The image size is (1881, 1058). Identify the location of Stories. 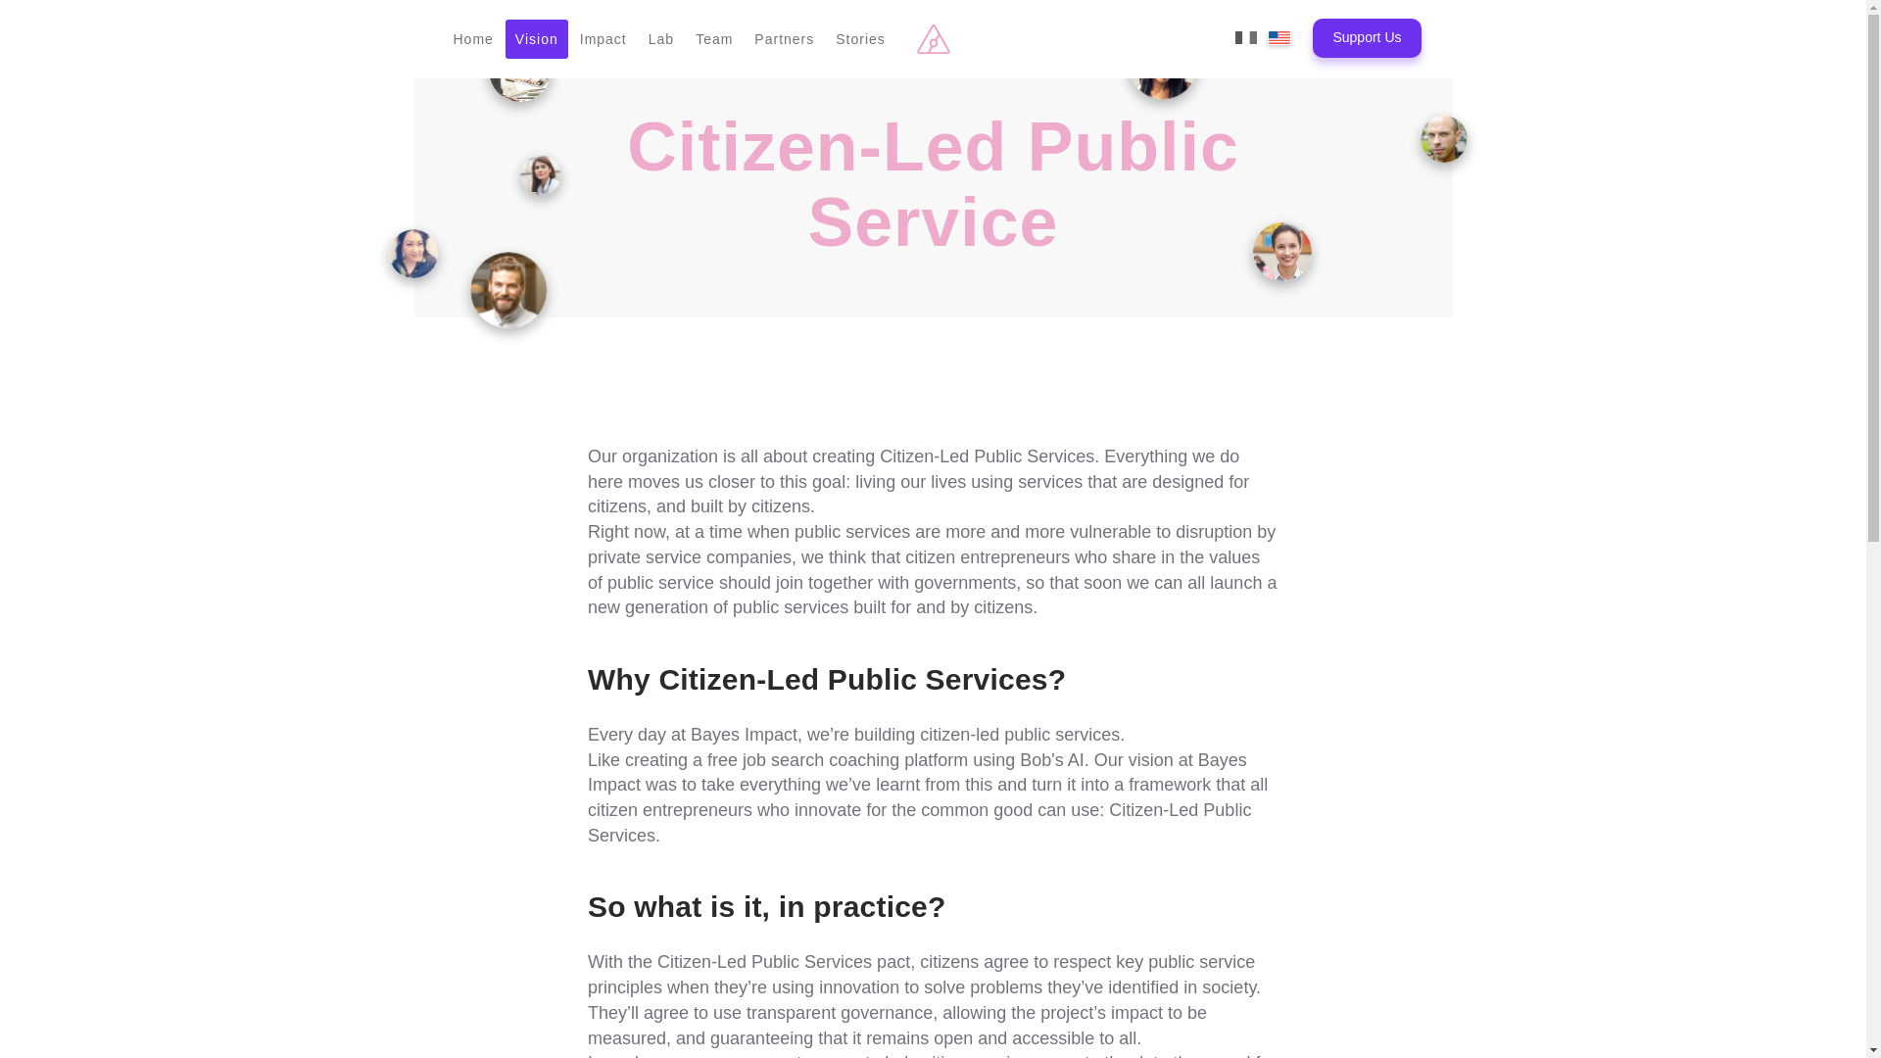
(860, 39).